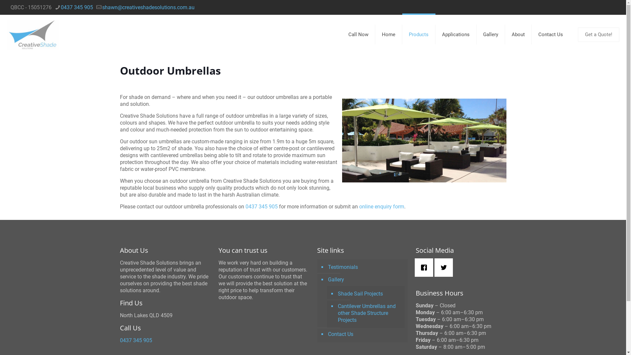 This screenshot has width=631, height=355. I want to click on Applications, so click(456, 35).